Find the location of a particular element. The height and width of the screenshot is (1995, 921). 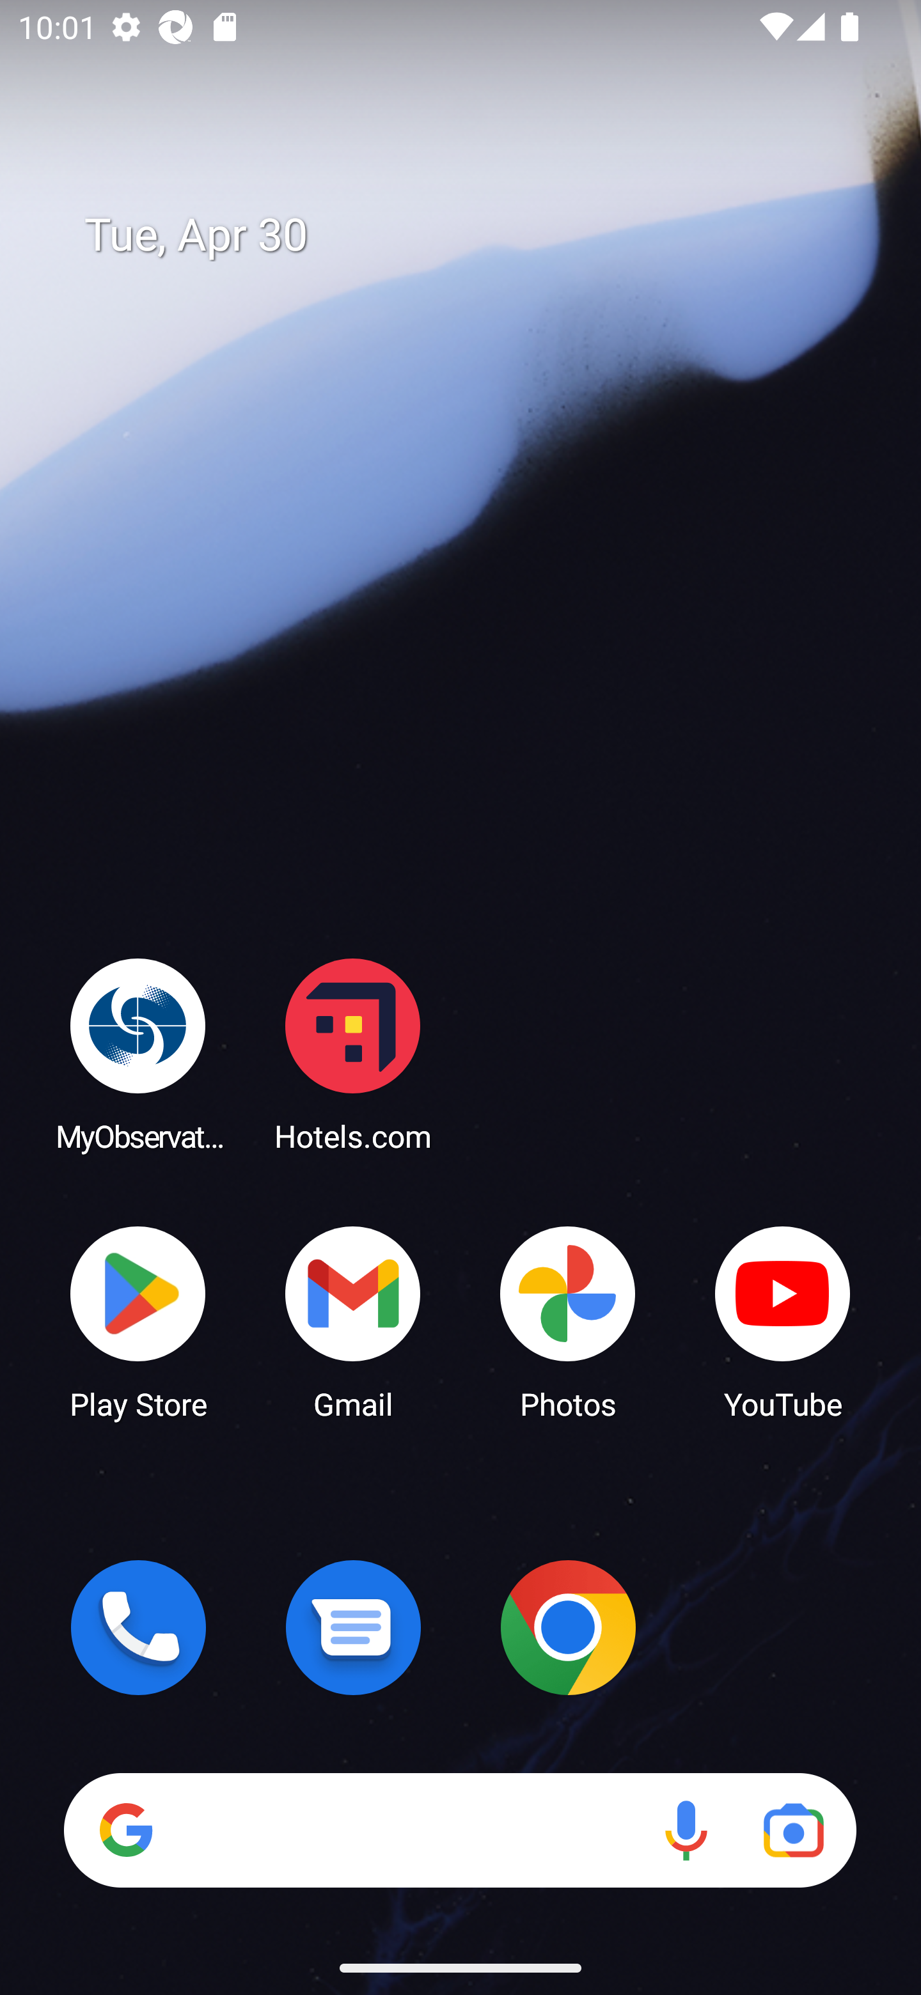

Gmail is located at coordinates (353, 1321).